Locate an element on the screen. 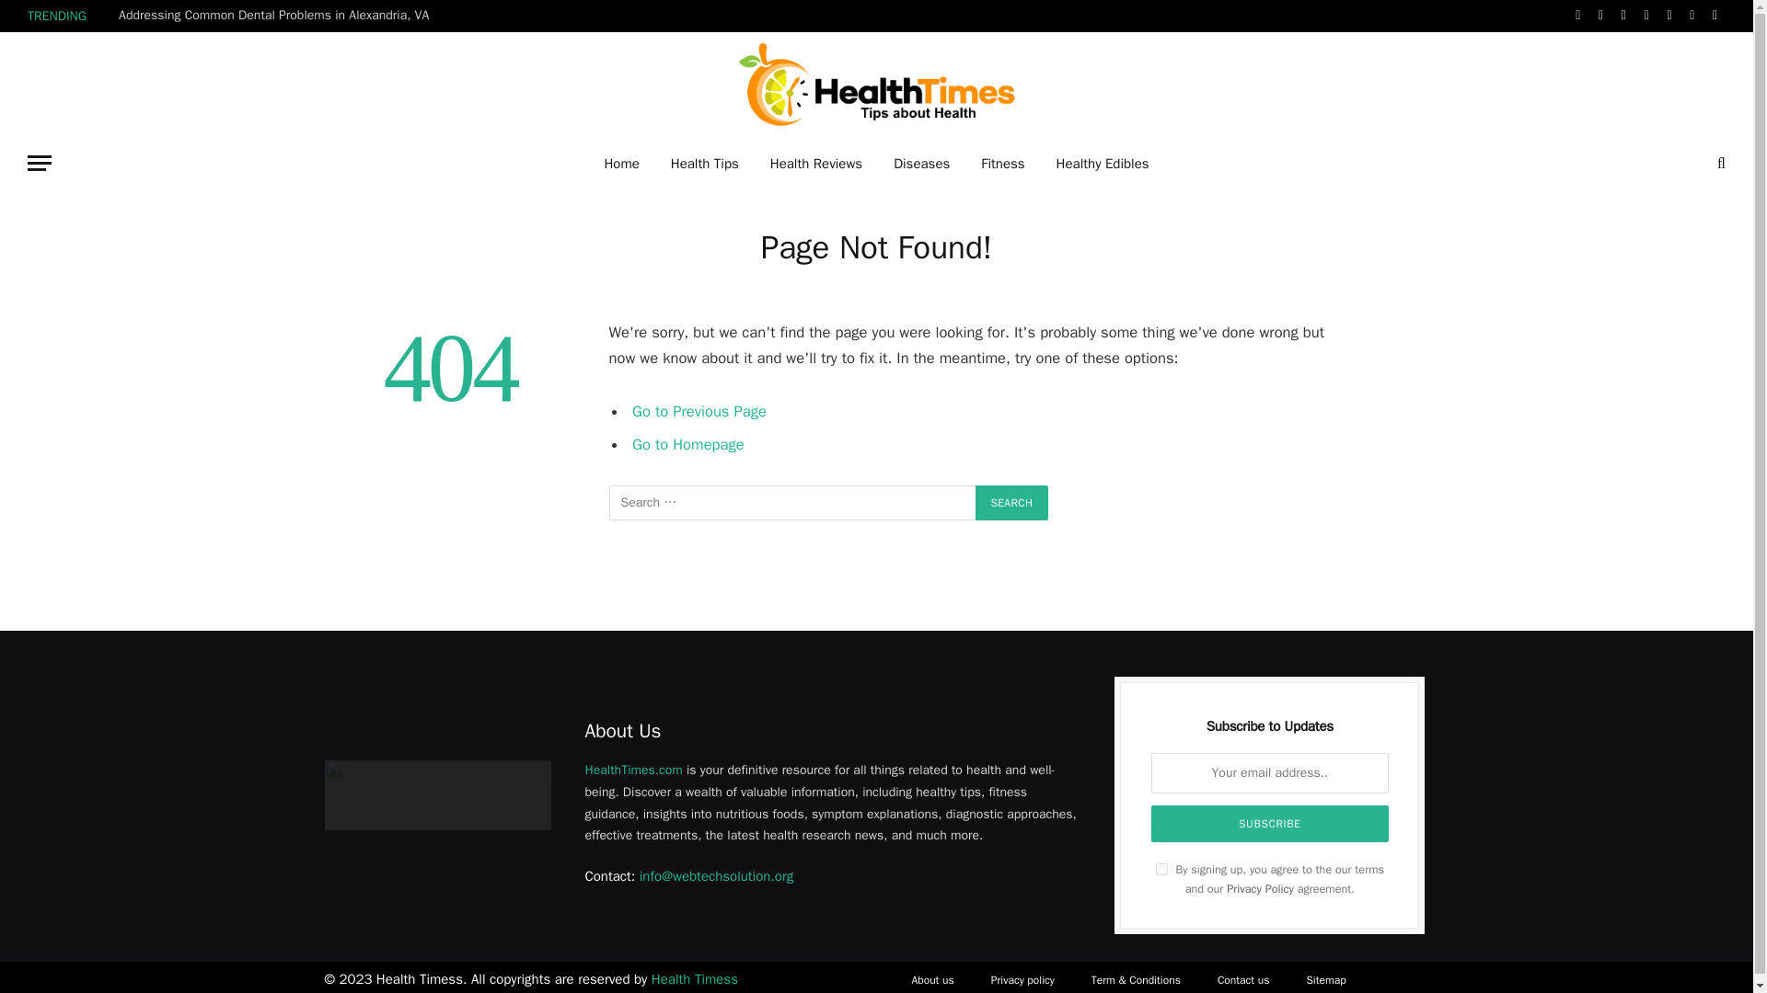 The image size is (1767, 993). Home is located at coordinates (620, 164).